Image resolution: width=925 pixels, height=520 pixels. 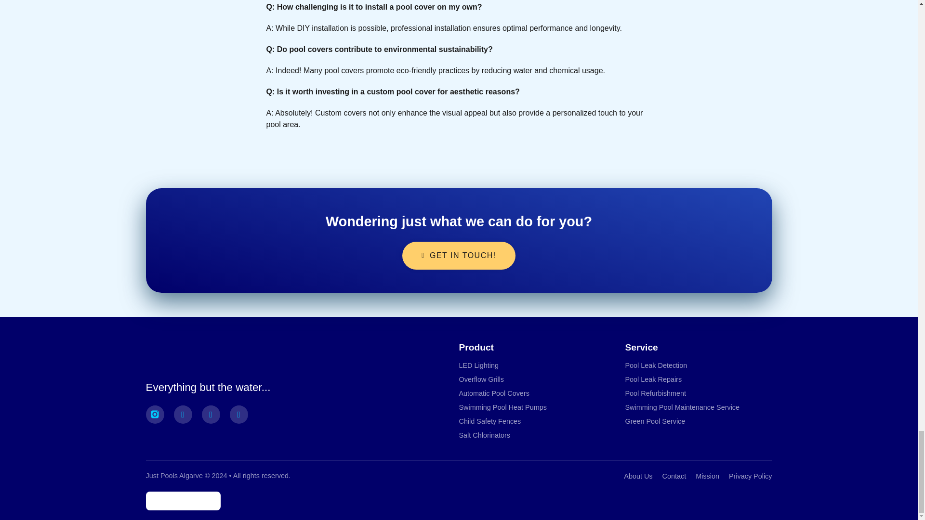 What do you see at coordinates (478, 365) in the screenshot?
I see `LED Lighting` at bounding box center [478, 365].